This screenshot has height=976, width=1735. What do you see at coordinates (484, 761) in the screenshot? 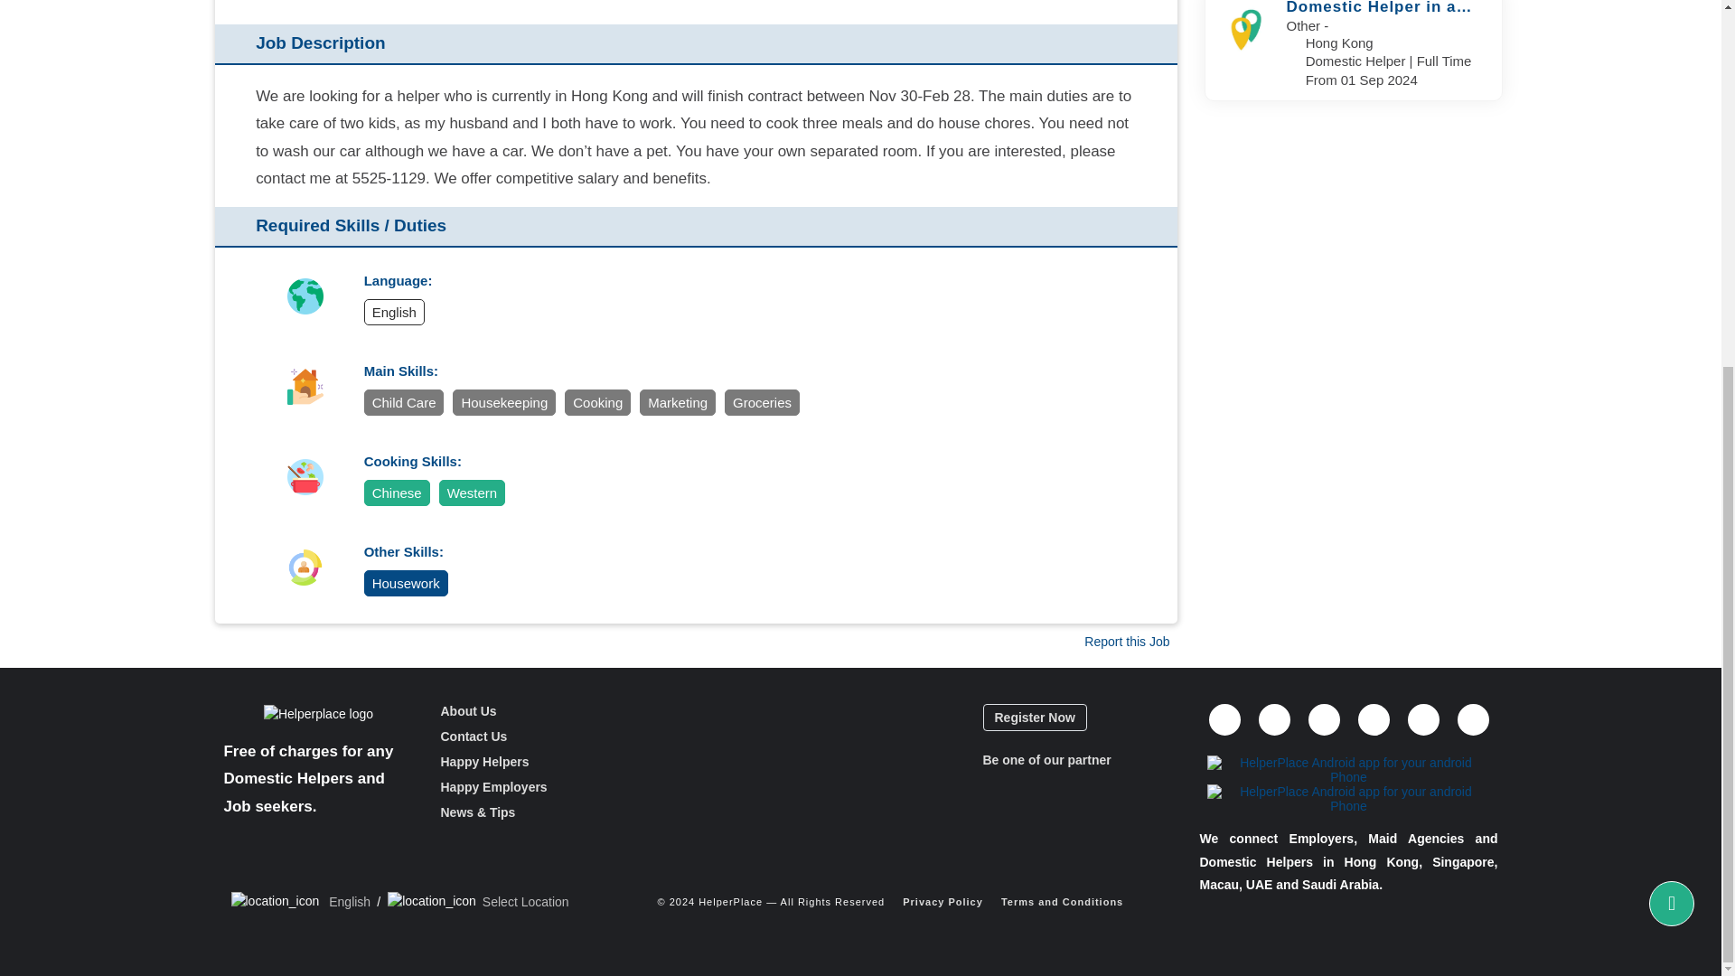
I see `Happy Helpers` at bounding box center [484, 761].